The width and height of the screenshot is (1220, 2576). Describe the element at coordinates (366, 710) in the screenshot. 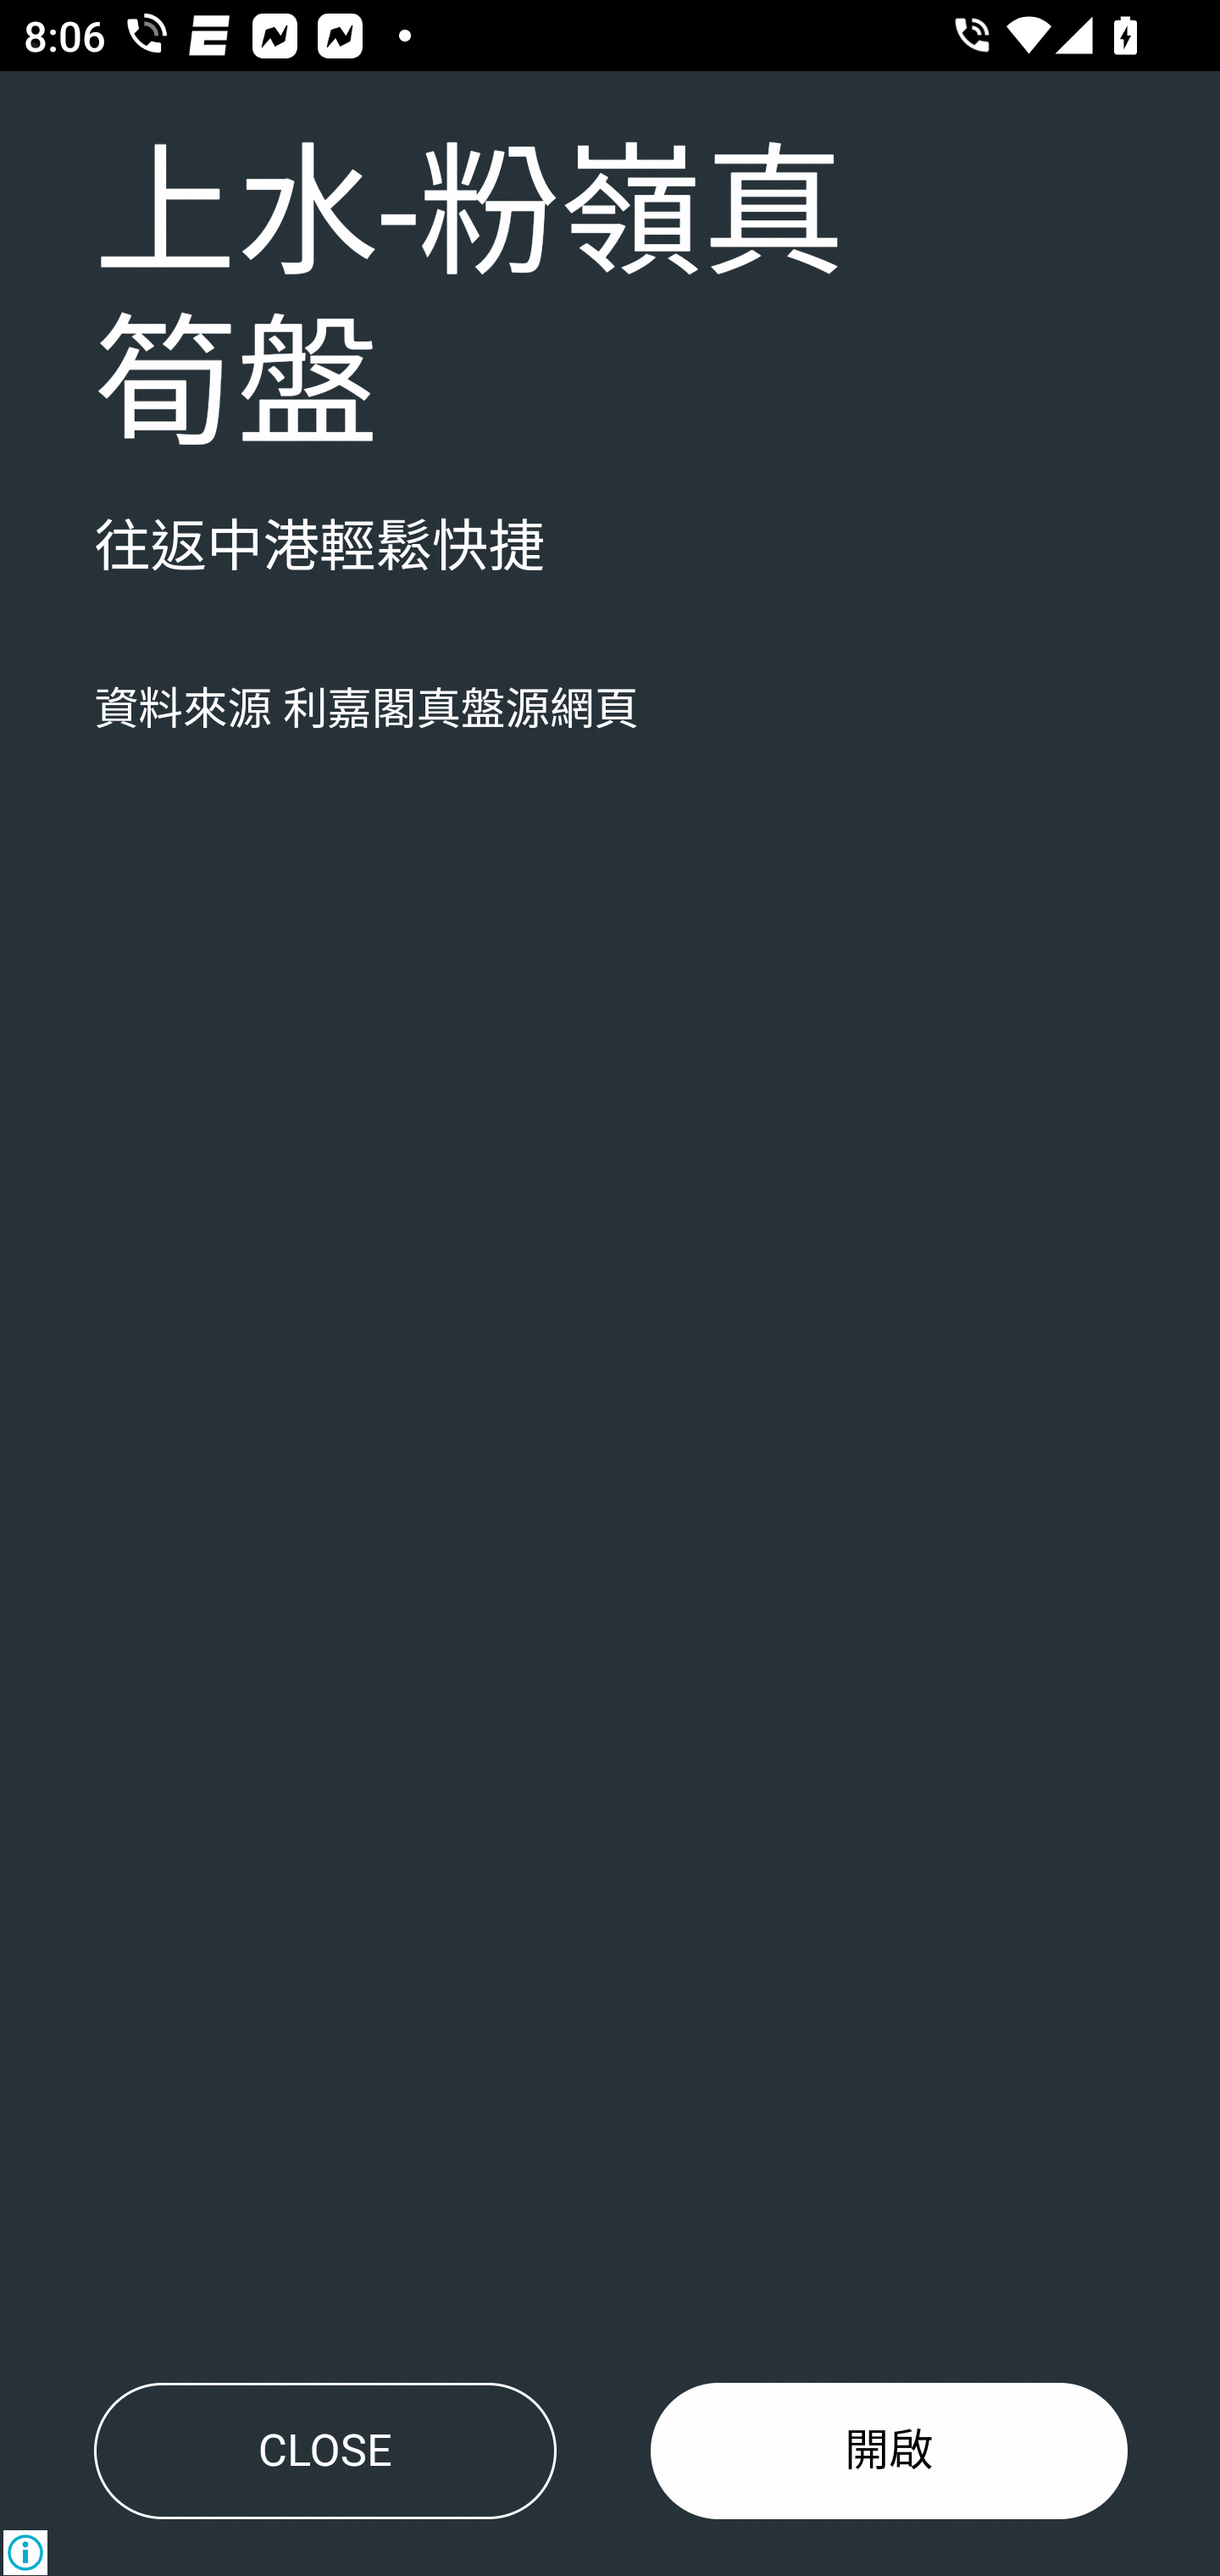

I see `資料來源 利嘉閣真盤源網頁` at that location.